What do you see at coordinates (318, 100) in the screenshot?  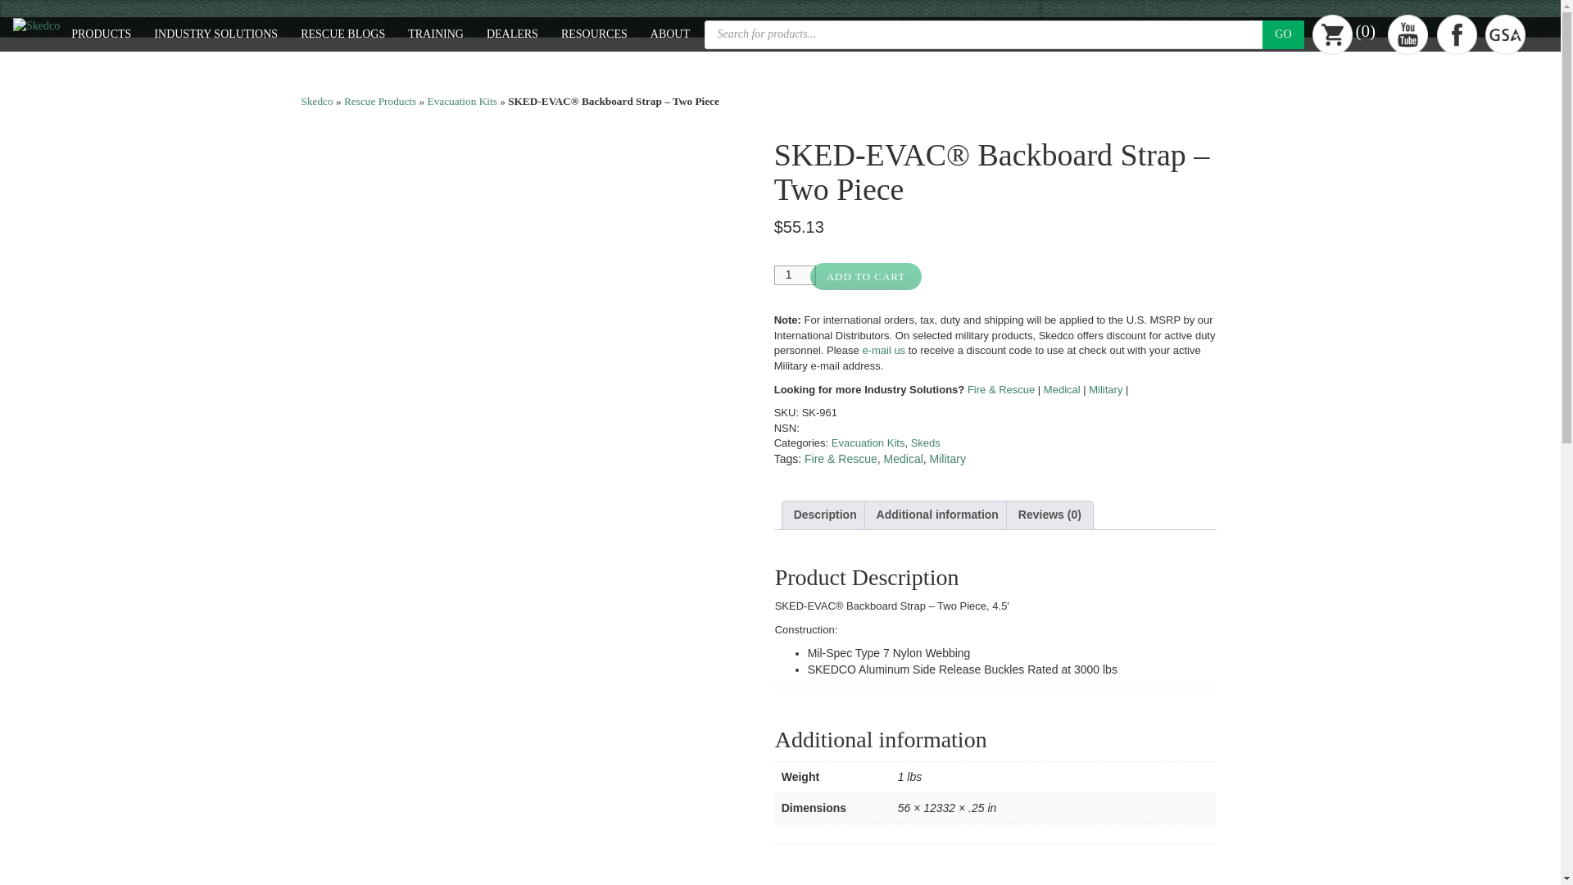 I see `Skedco` at bounding box center [318, 100].